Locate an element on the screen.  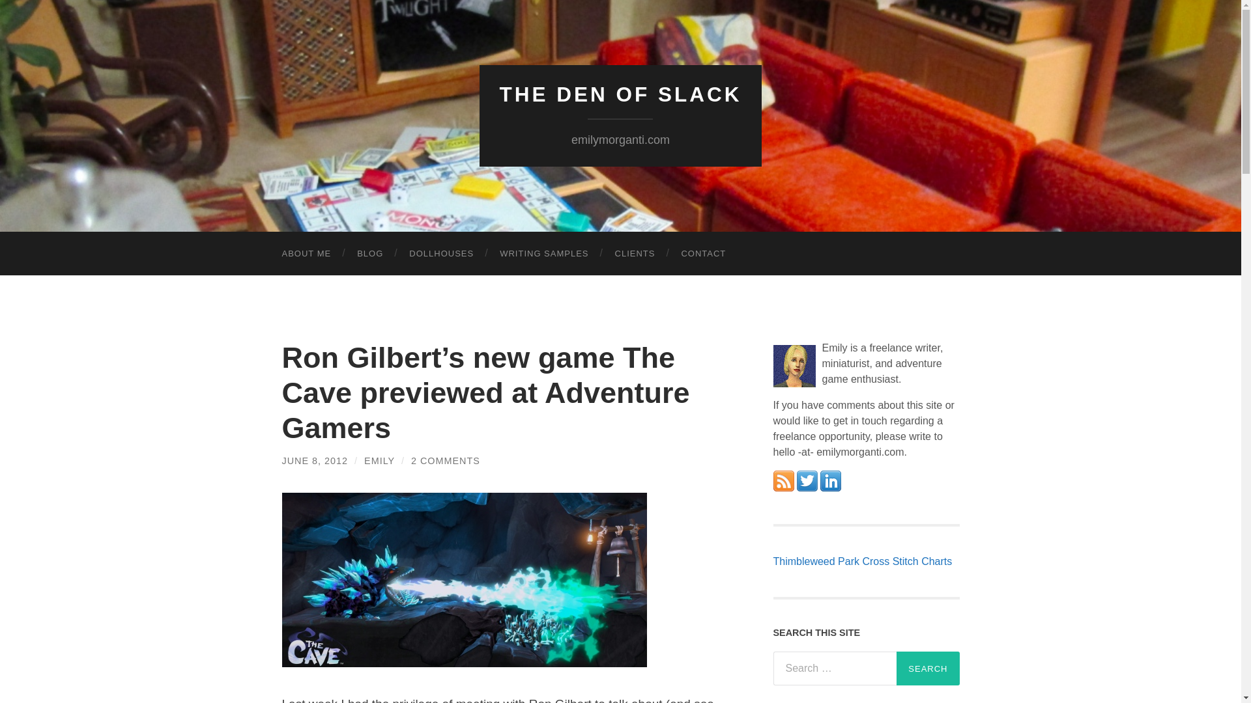
Posts by Emily is located at coordinates (379, 461).